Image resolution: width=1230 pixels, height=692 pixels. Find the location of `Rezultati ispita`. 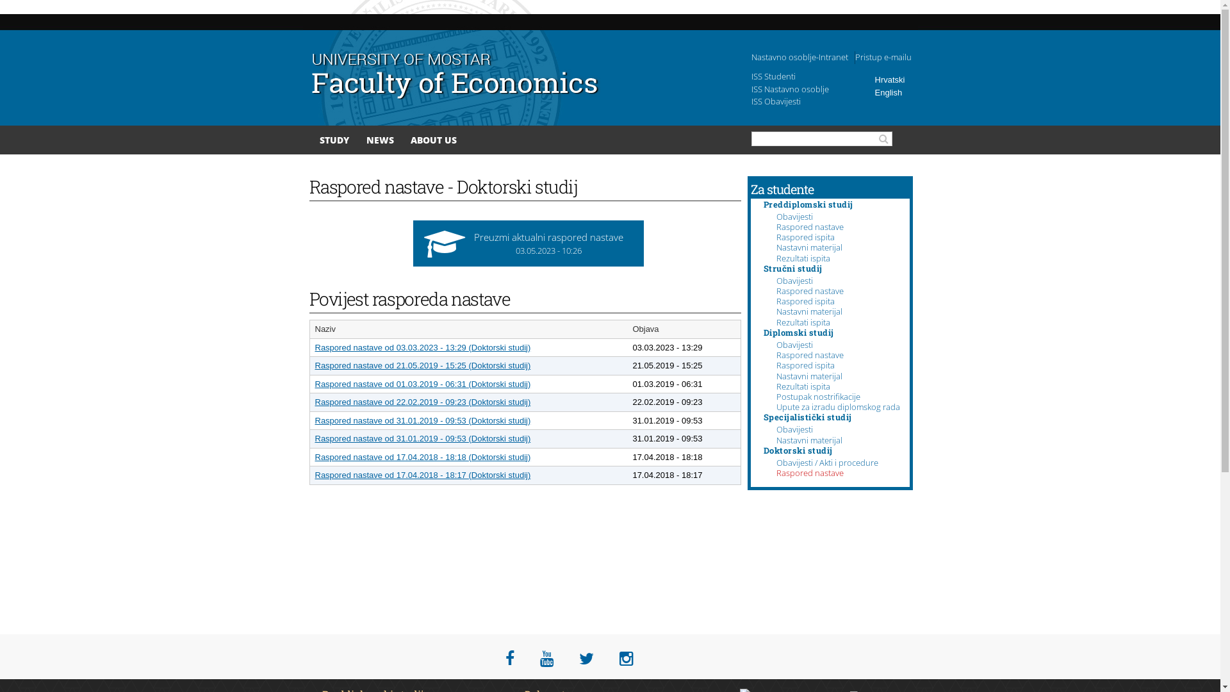

Rezultati ispita is located at coordinates (803, 322).